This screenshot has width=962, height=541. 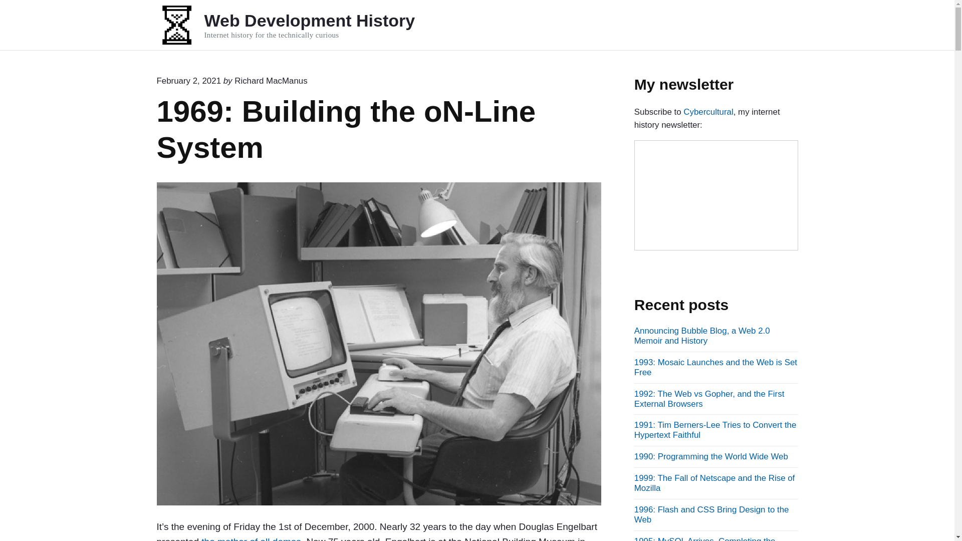 What do you see at coordinates (704, 539) in the screenshot?
I see `1995: MySQL Arrives, Completing the LAMP Stack` at bounding box center [704, 539].